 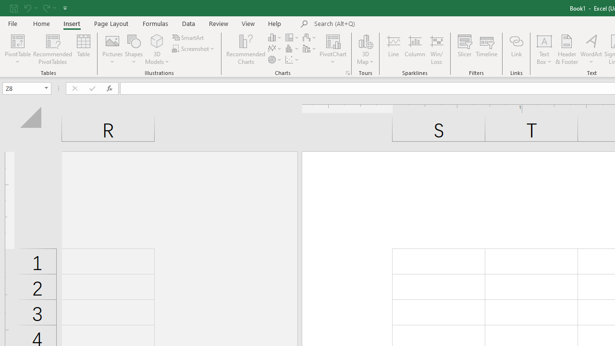 What do you see at coordinates (275, 60) in the screenshot?
I see `Insert Pie or Doughnut Chart` at bounding box center [275, 60].